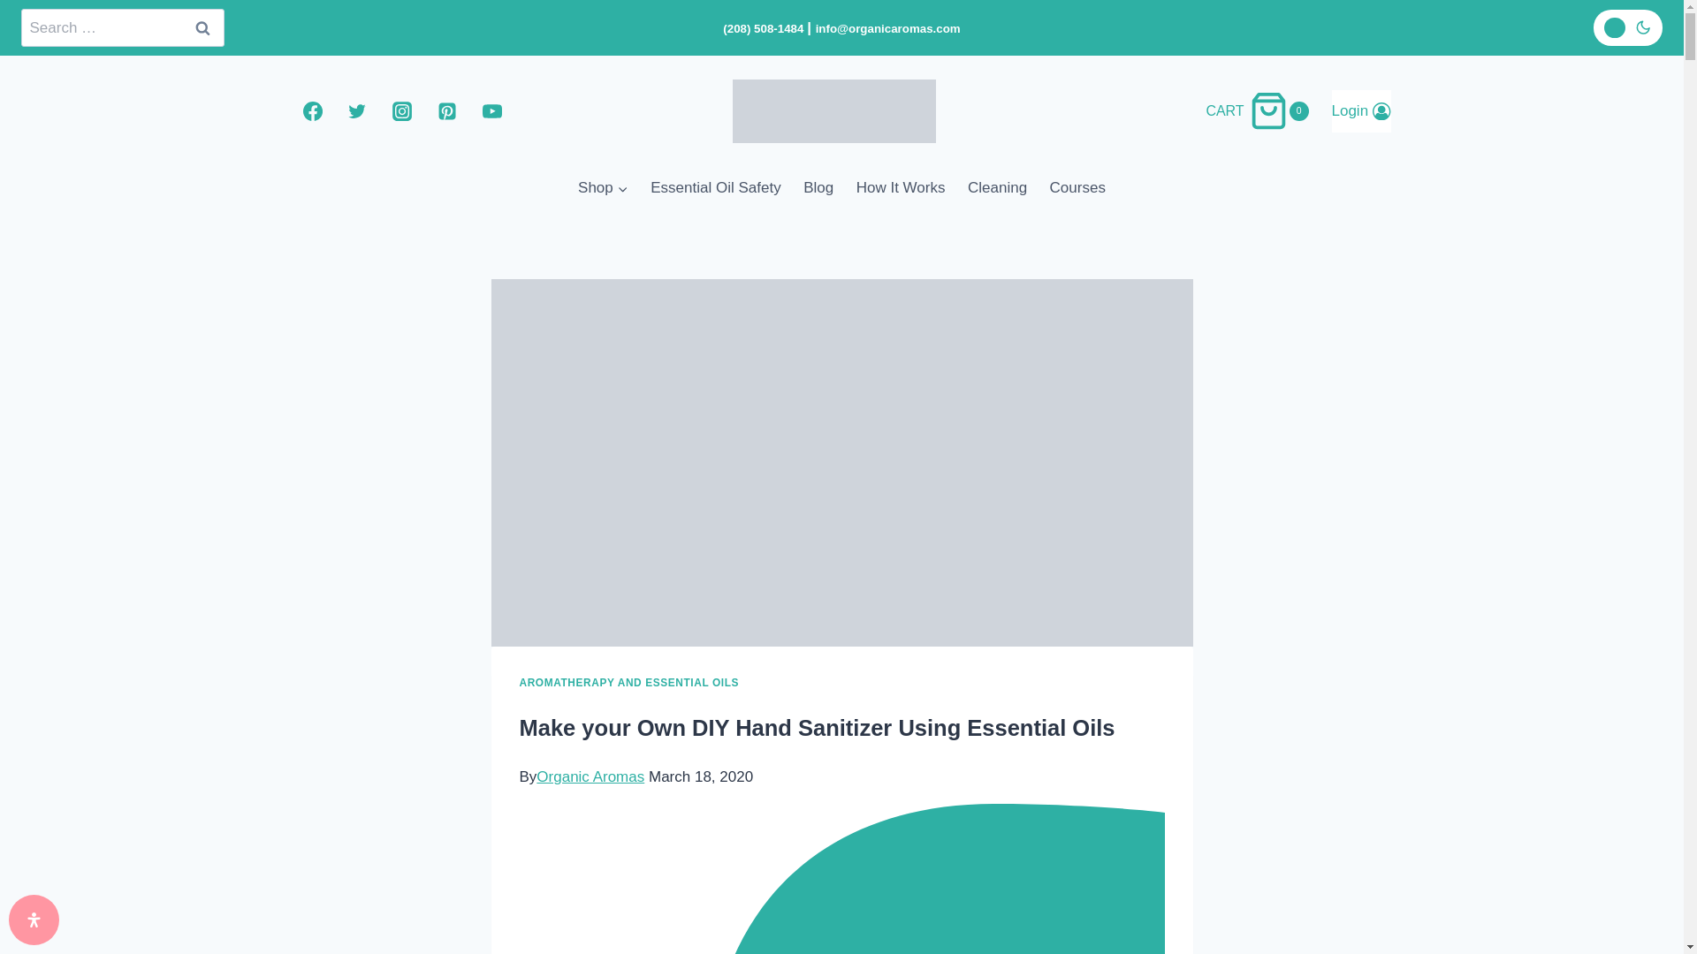 The image size is (1697, 954). I want to click on Login, so click(202, 26).